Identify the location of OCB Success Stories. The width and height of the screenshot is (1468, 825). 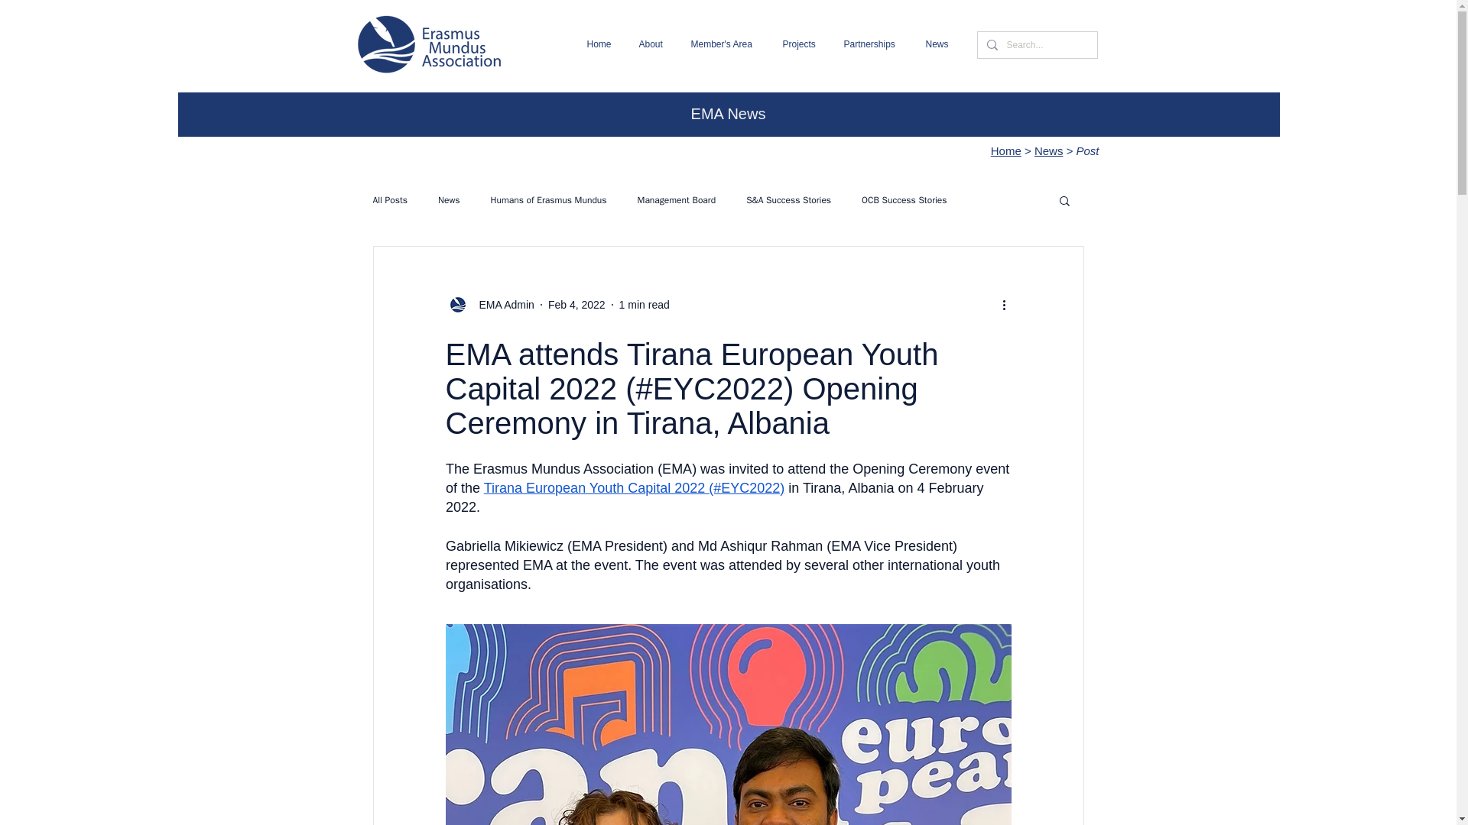
(904, 200).